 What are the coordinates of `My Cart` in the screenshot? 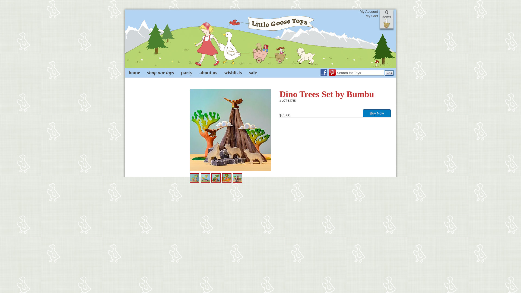 It's located at (369, 16).